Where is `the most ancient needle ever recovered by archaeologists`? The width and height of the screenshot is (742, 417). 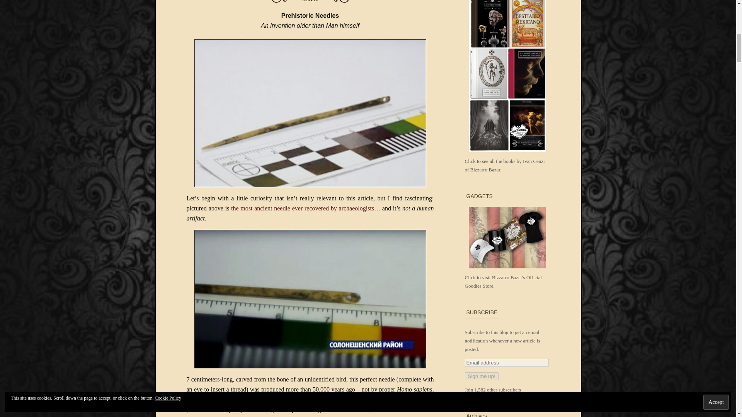 the most ancient needle ever recovered by archaeologists is located at coordinates (302, 208).